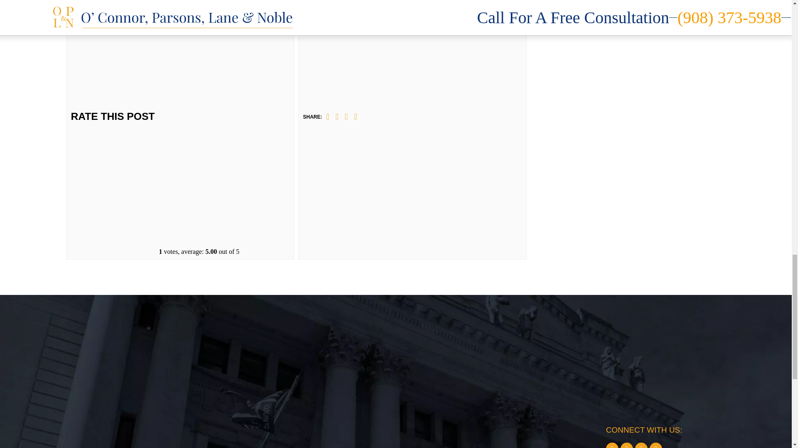  Describe the element at coordinates (198, 15) in the screenshot. I see `1 Star` at that location.